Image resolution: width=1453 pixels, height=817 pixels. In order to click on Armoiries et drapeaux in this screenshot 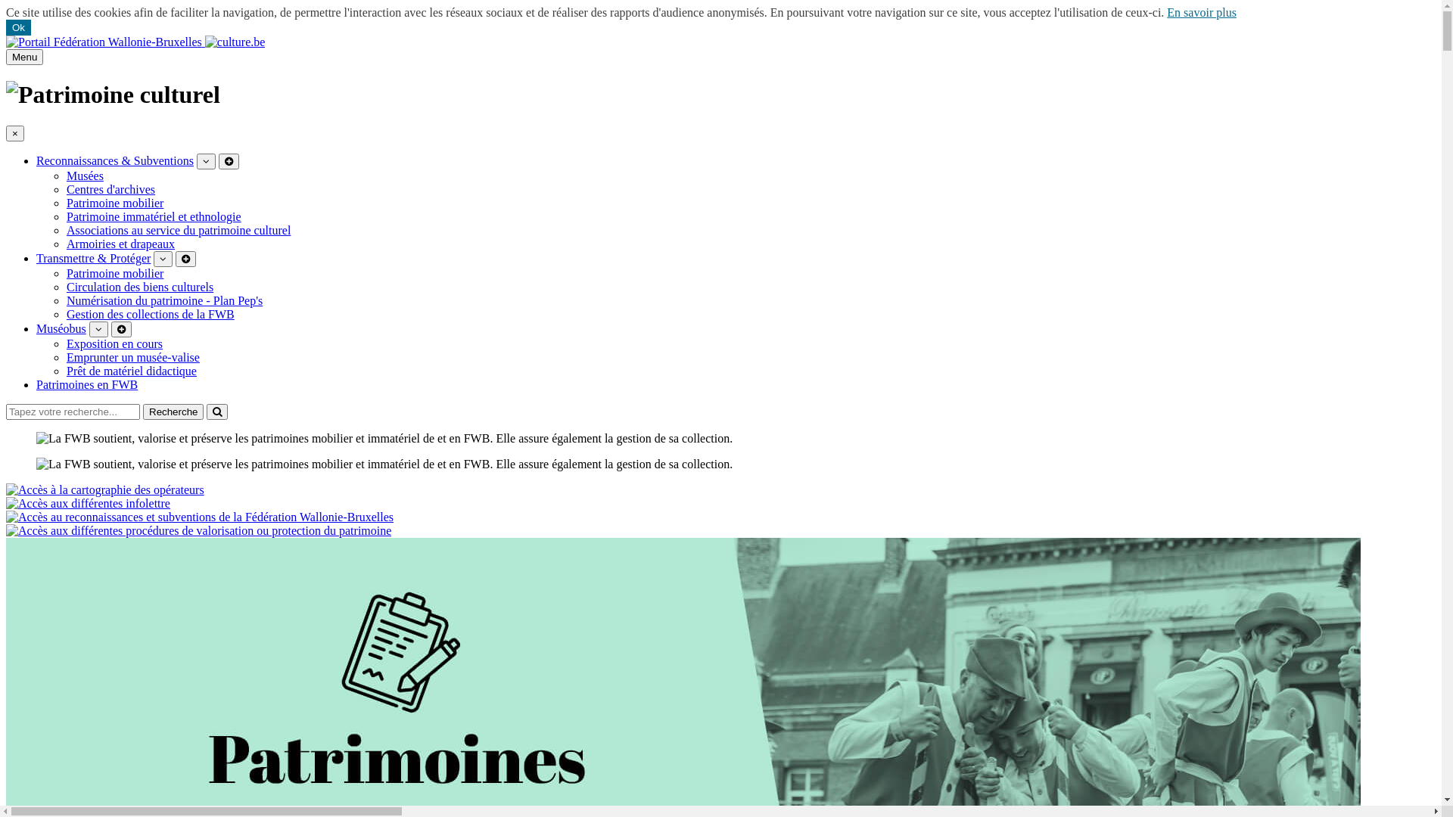, I will do `click(121, 244)`.